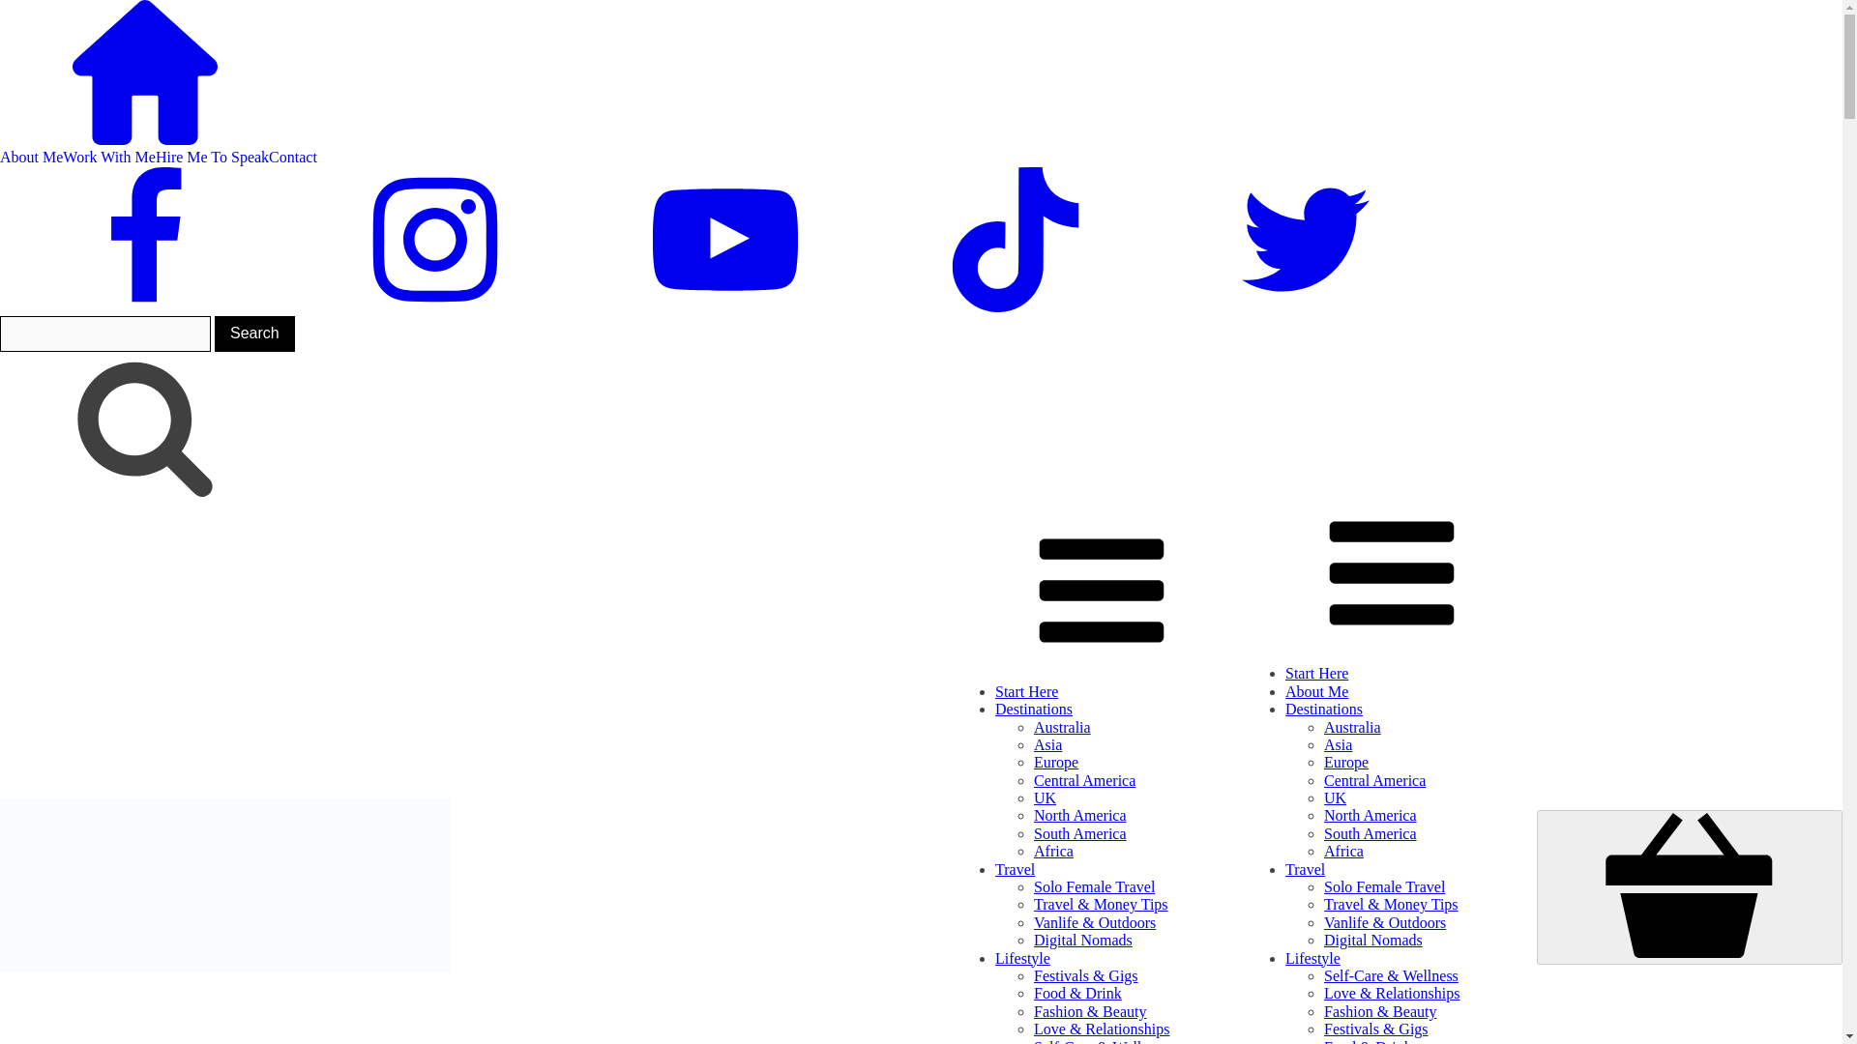 The height and width of the screenshot is (1044, 1857). What do you see at coordinates (255, 333) in the screenshot?
I see `Search` at bounding box center [255, 333].